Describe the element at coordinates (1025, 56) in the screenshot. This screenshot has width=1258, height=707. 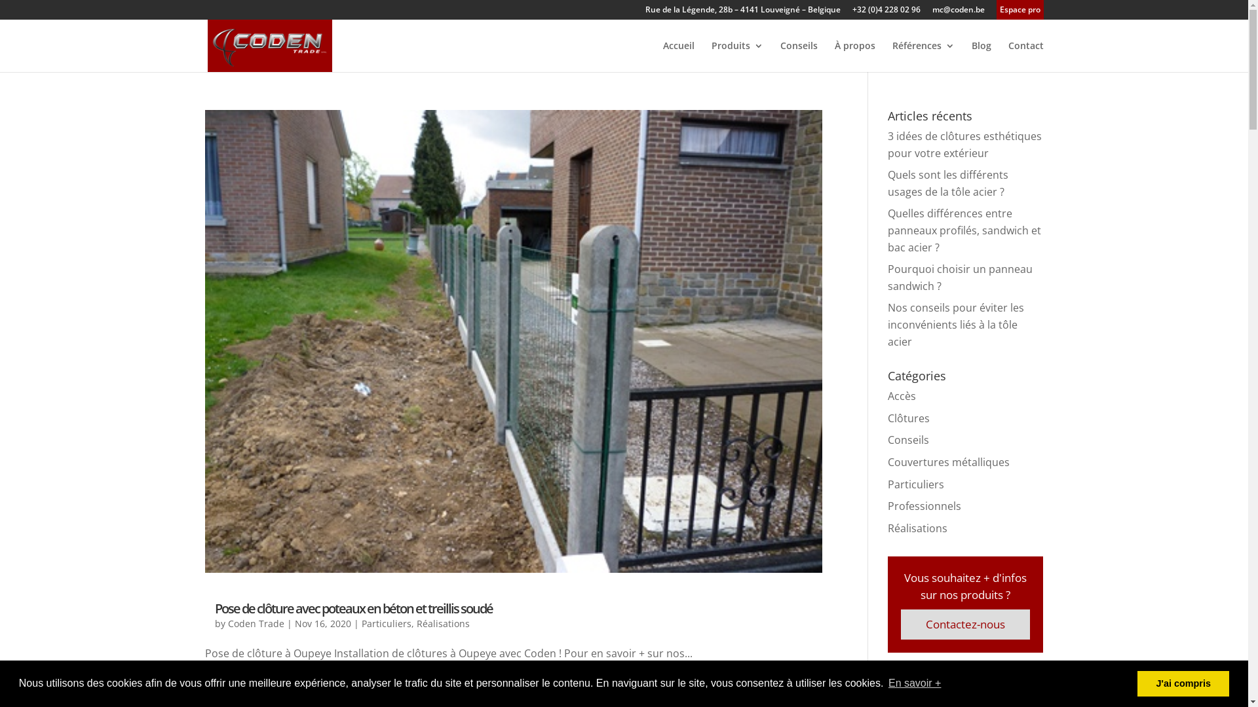
I see `Contact` at that location.